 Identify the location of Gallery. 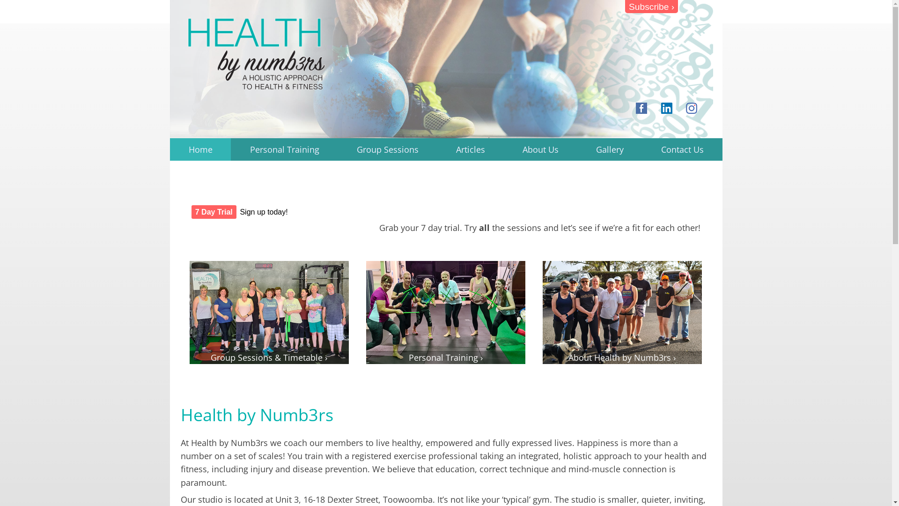
(610, 149).